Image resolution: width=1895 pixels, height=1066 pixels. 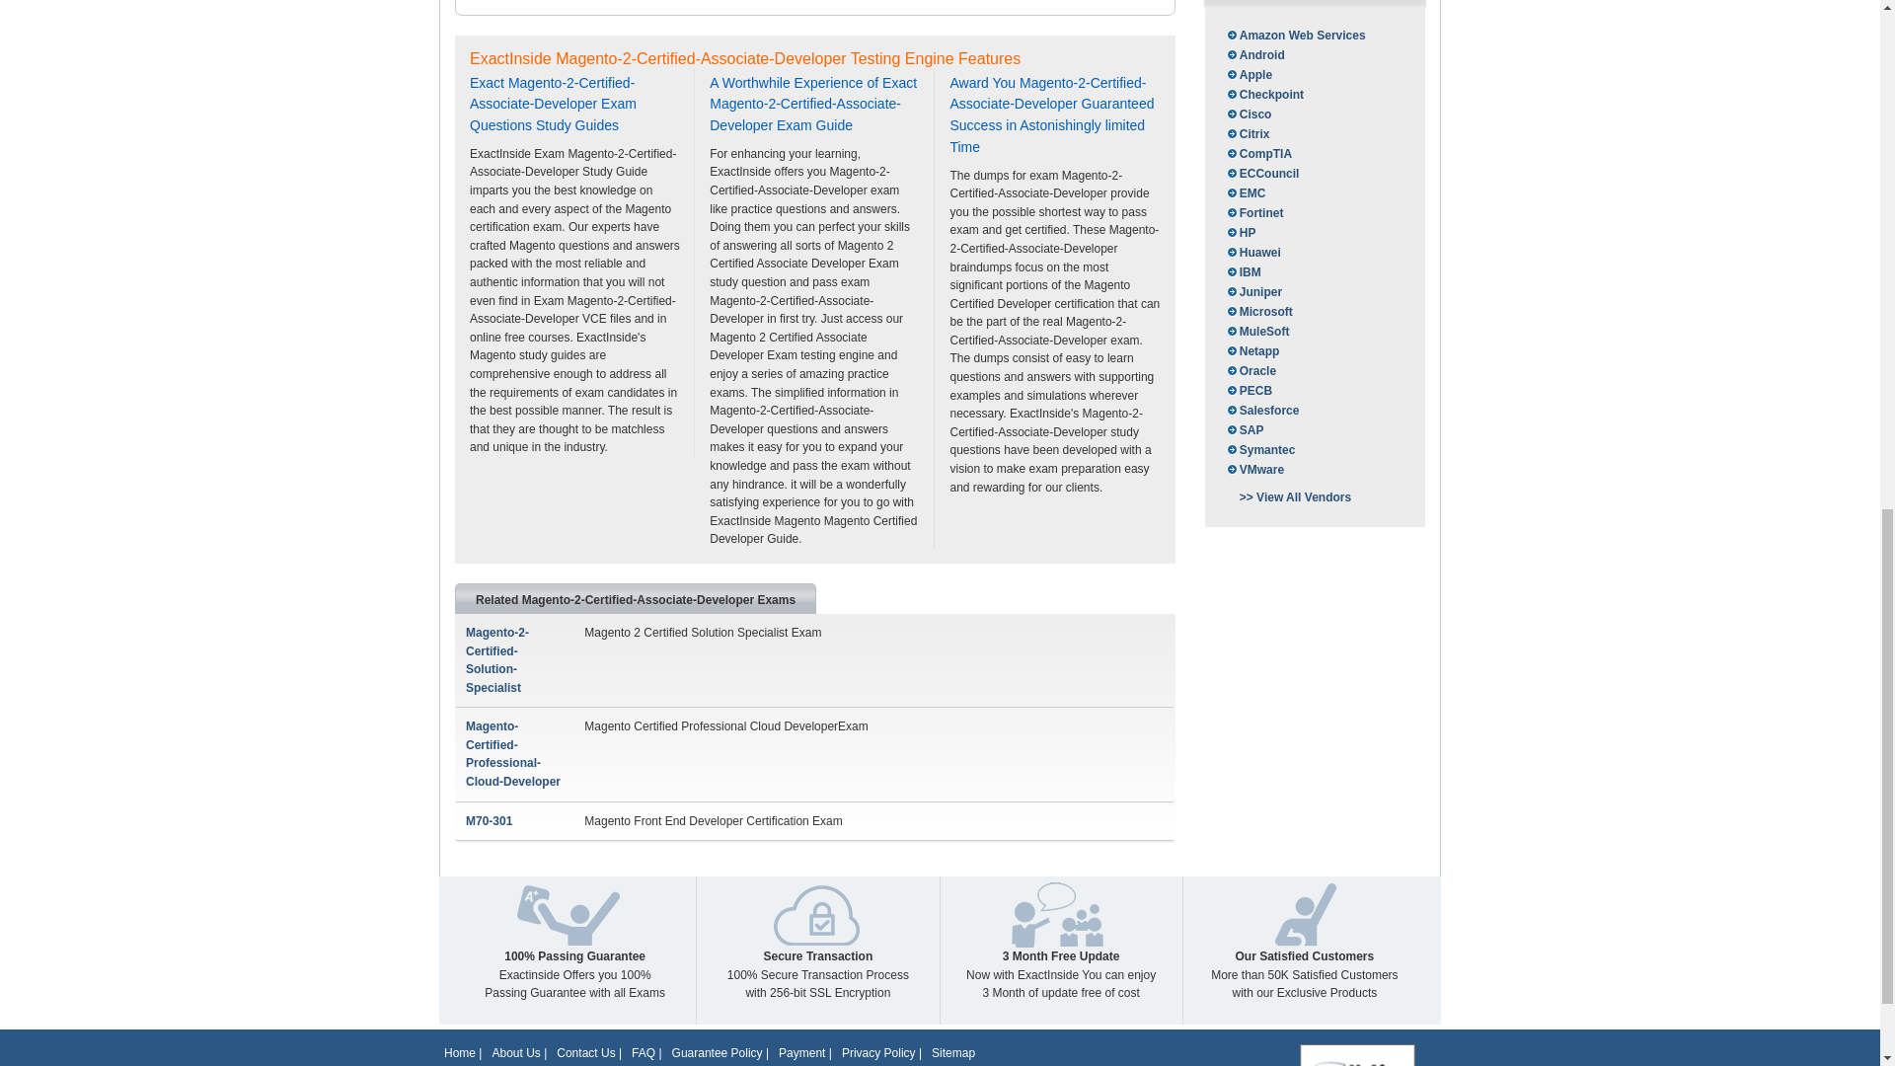 I want to click on Fortinet, so click(x=1253, y=213).